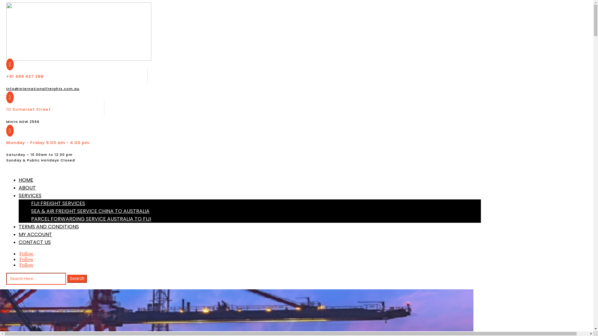 Image resolution: width=598 pixels, height=336 pixels. Describe the element at coordinates (90, 211) in the screenshot. I see `SEA & AIR FREIGHT SERVICE CHINA TO AUSTRALIA` at that location.